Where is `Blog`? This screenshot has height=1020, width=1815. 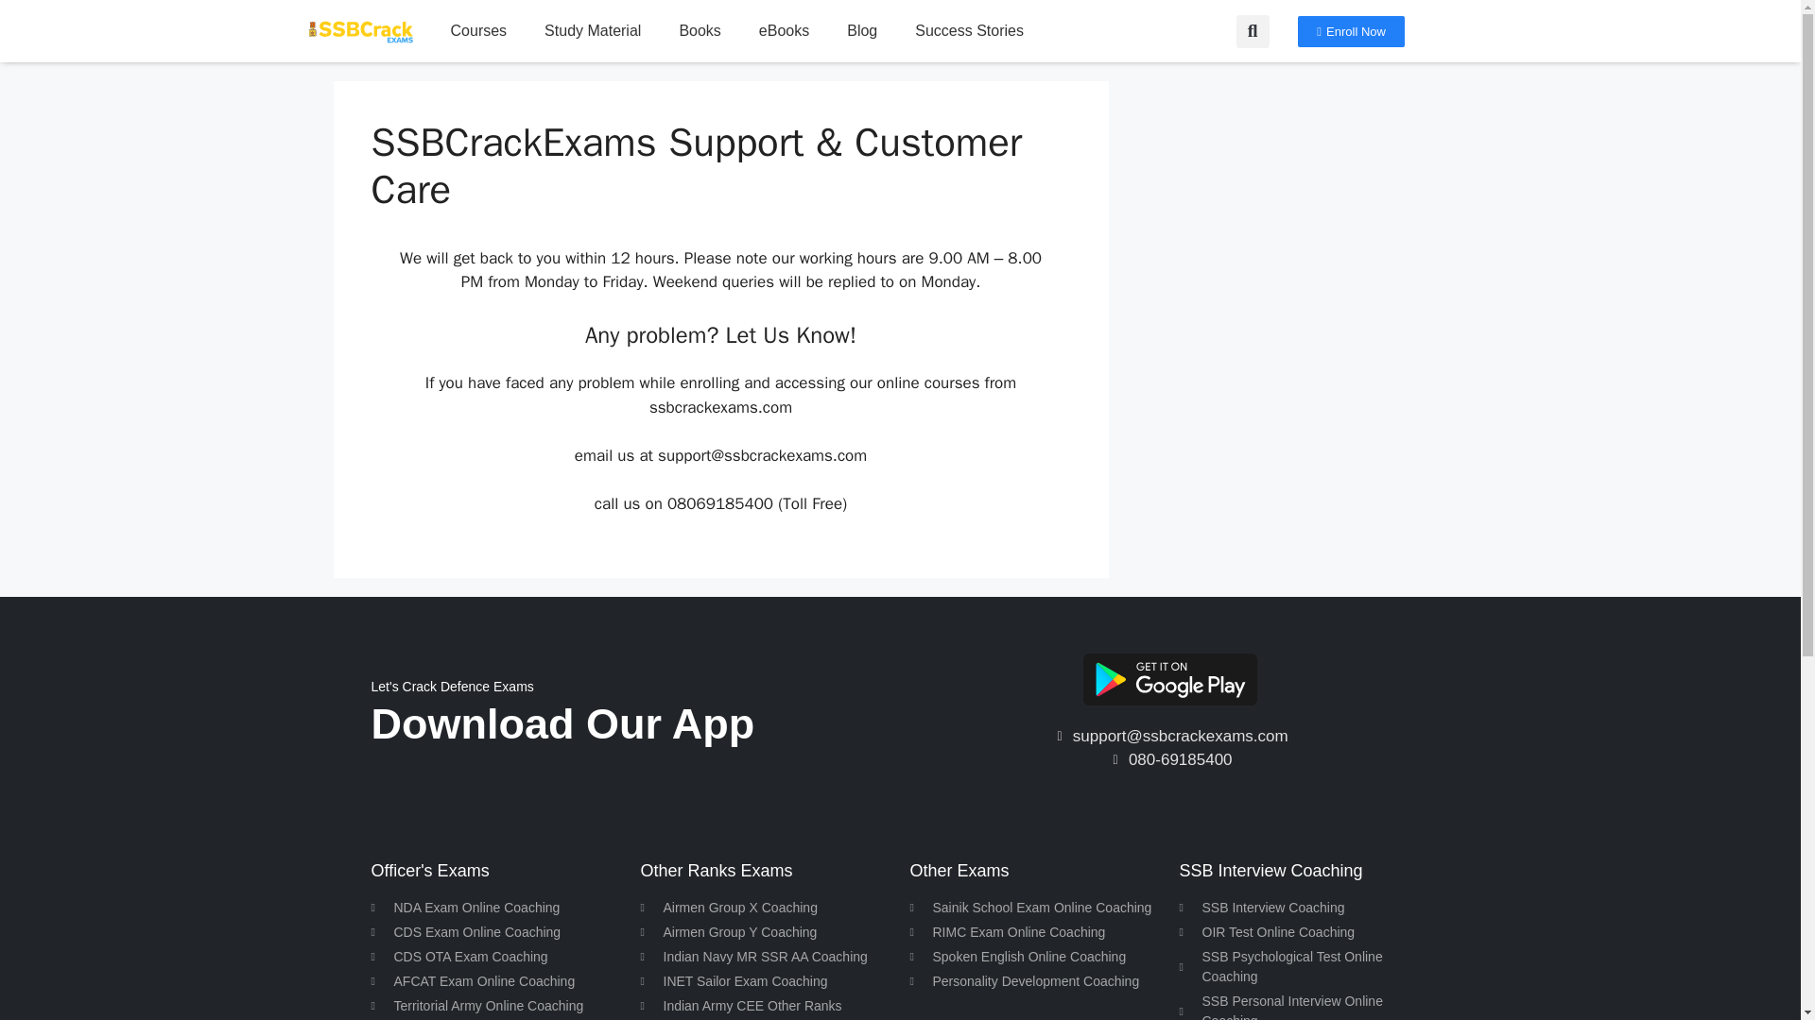 Blog is located at coordinates (862, 30).